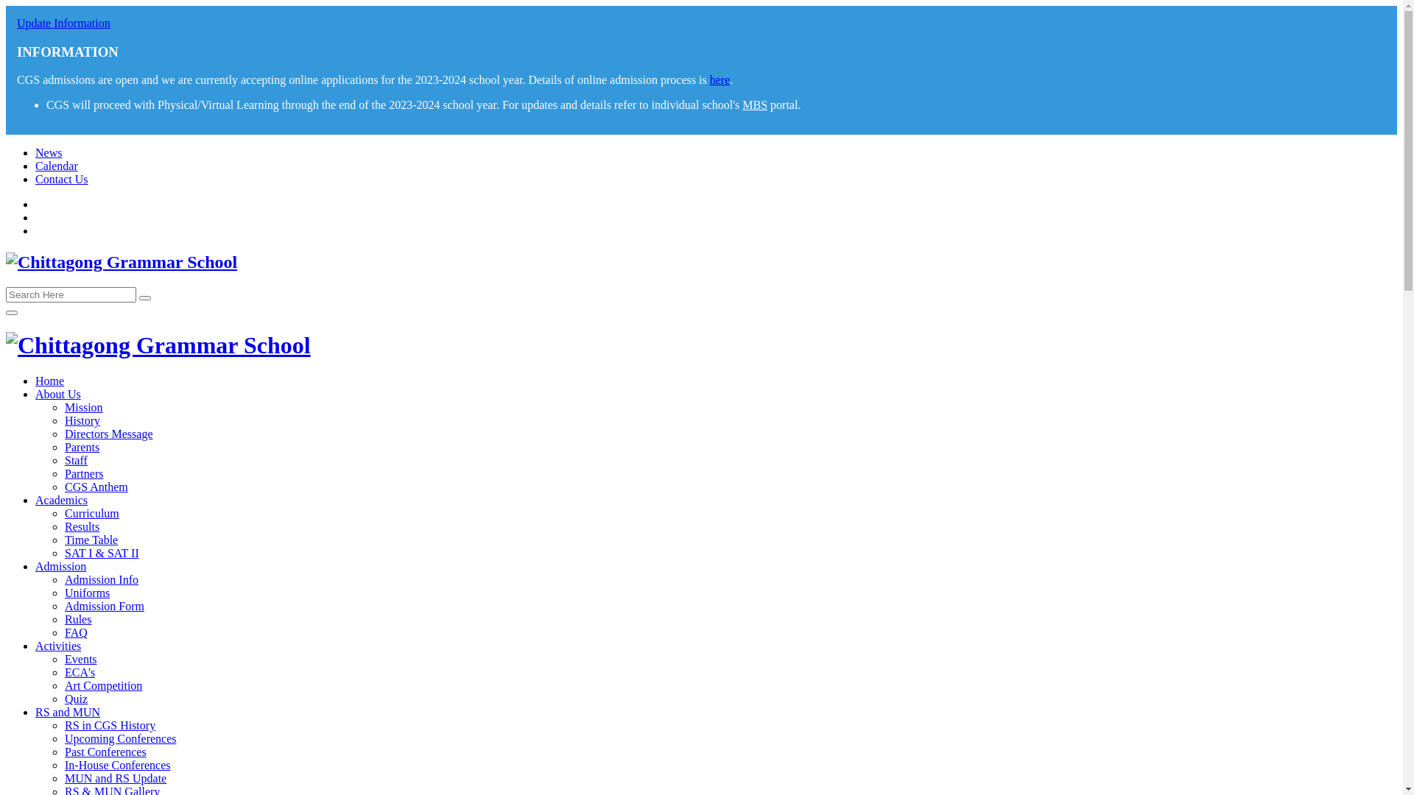 The width and height of the screenshot is (1414, 795). Describe the element at coordinates (102, 554) in the screenshot. I see `SAT I & SAT II` at that location.